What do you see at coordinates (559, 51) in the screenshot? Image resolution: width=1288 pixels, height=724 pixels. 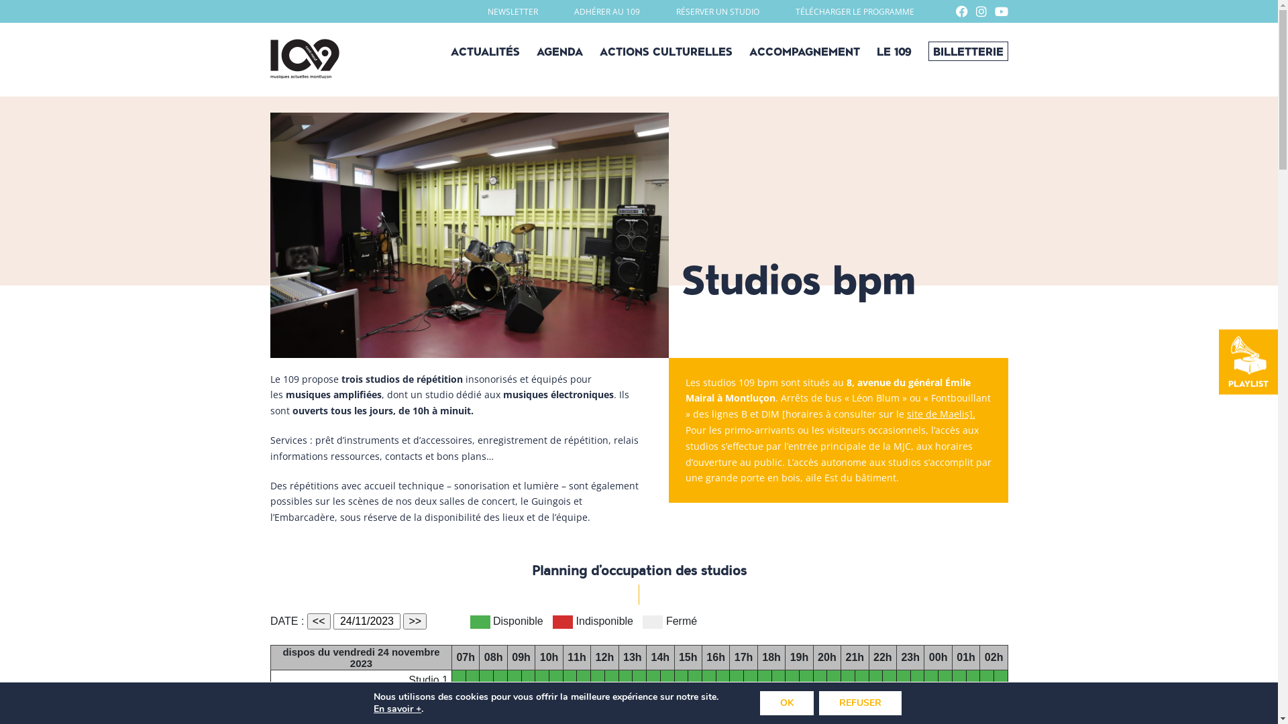 I see `AGENDA` at bounding box center [559, 51].